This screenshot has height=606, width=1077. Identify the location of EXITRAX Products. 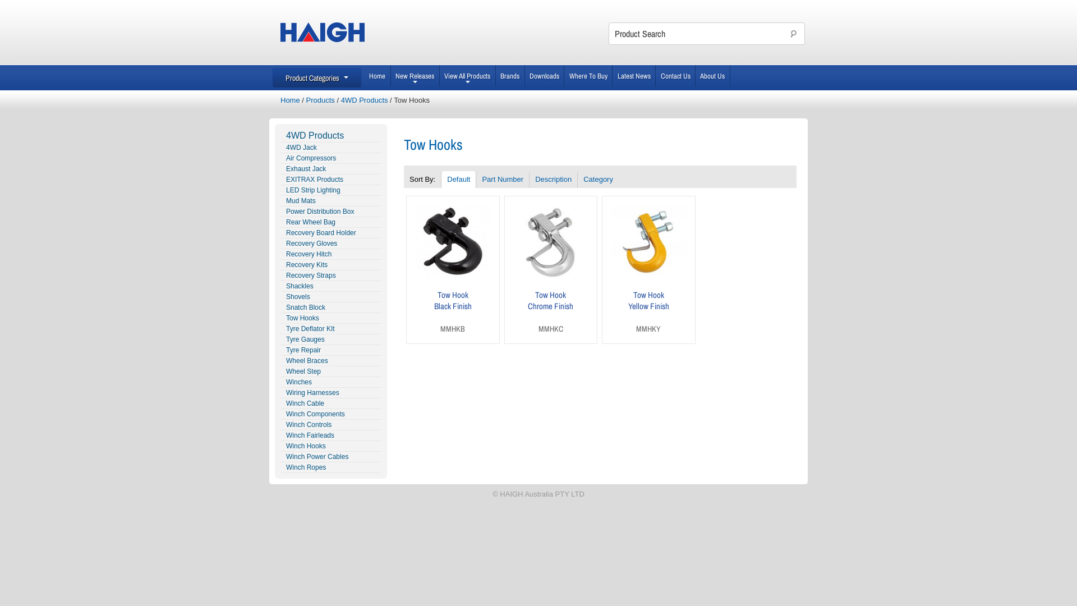
(331, 180).